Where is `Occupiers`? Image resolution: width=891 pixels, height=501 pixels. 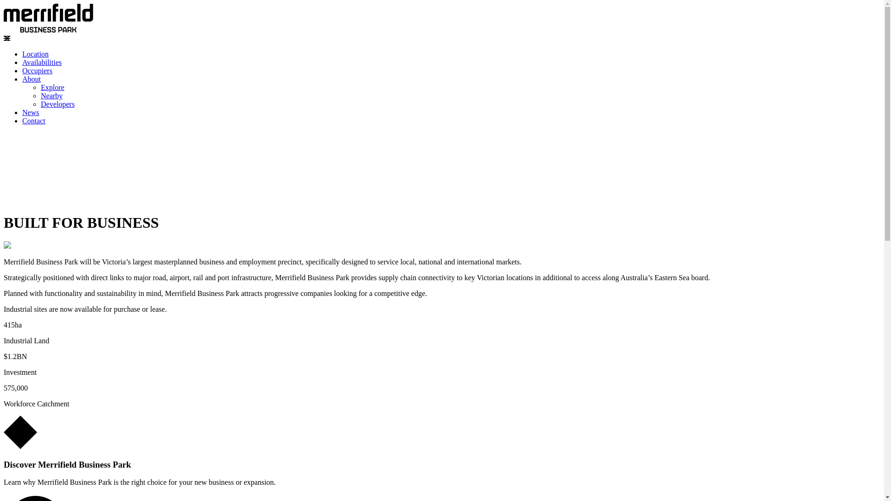
Occupiers is located at coordinates (37, 71).